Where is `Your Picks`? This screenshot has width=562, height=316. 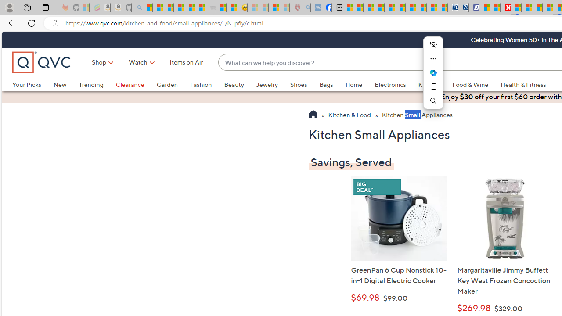
Your Picks is located at coordinates (26, 84).